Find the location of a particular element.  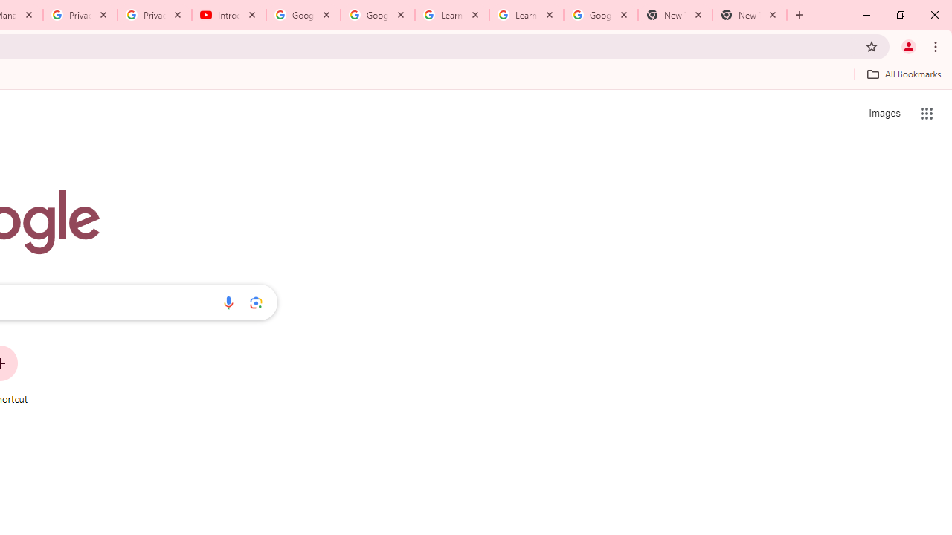

Google Account is located at coordinates (600, 15).